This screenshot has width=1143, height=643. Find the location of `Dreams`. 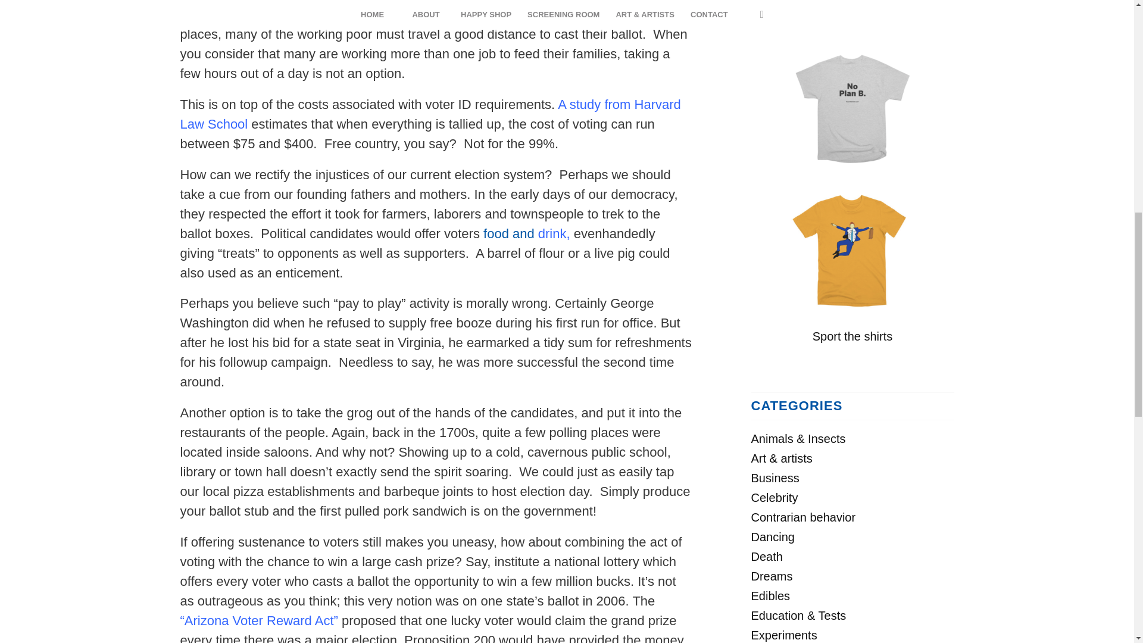

Dreams is located at coordinates (772, 576).